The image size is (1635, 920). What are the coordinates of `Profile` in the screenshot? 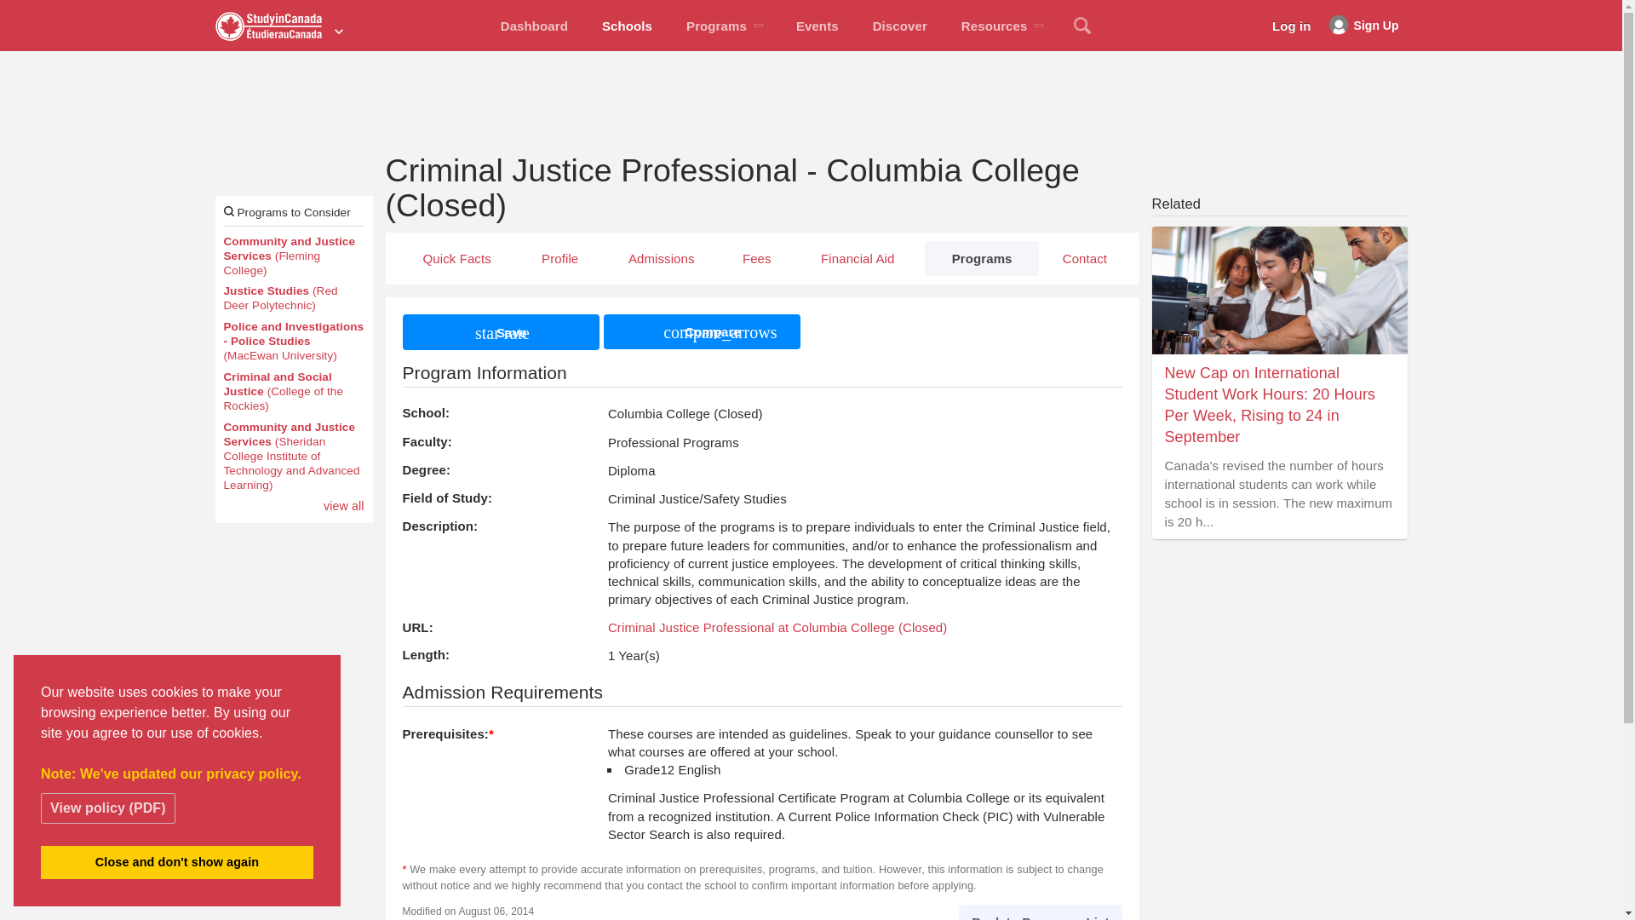 It's located at (559, 257).